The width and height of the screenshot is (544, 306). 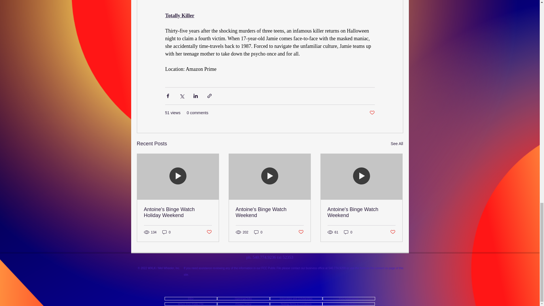 What do you see at coordinates (361, 212) in the screenshot?
I see `Antoine's Binge Watch Weekend` at bounding box center [361, 212].